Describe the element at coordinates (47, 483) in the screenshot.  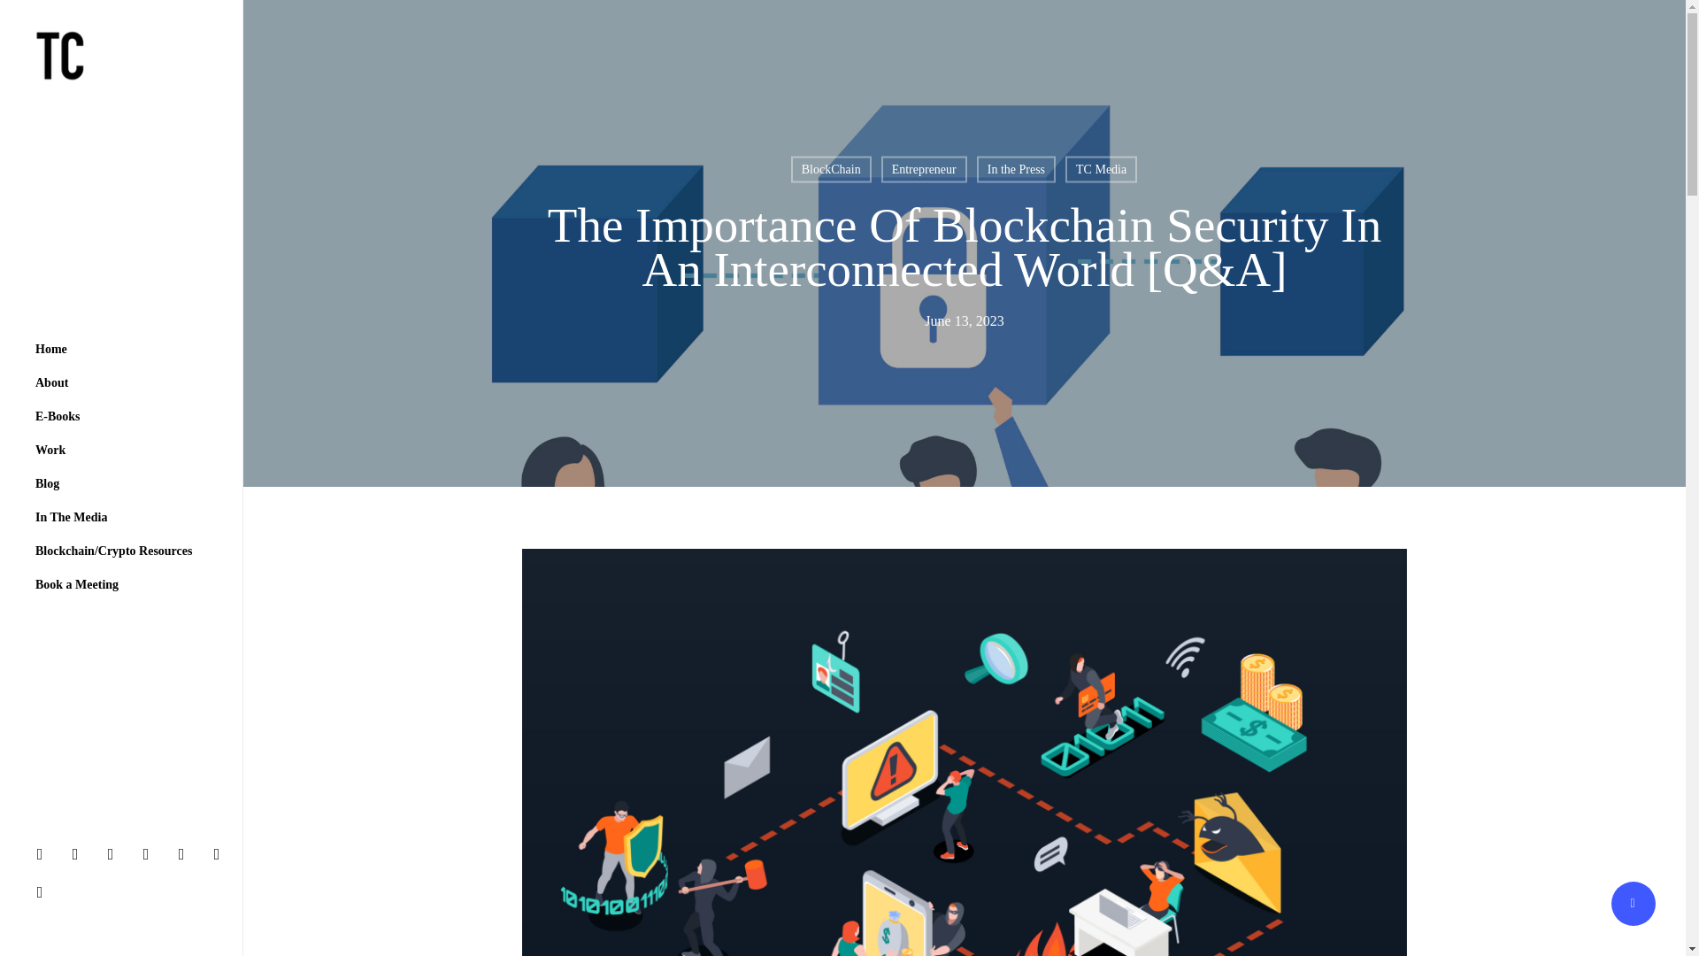
I see `Blog` at that location.